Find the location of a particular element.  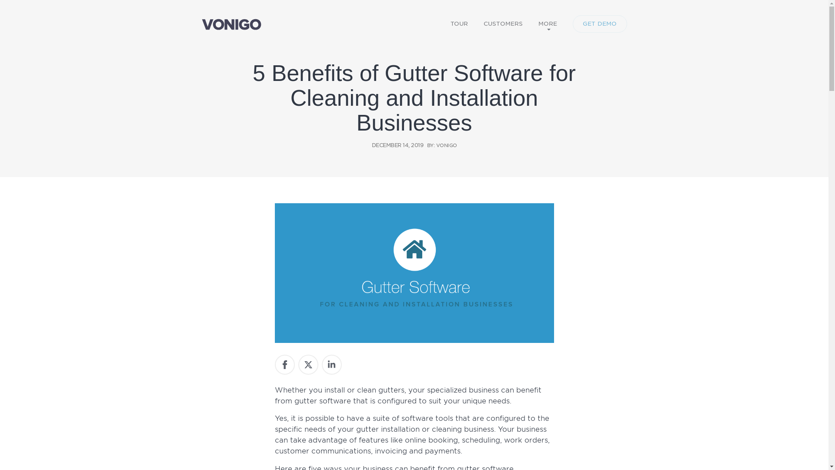

CUSTOMERS is located at coordinates (503, 23).